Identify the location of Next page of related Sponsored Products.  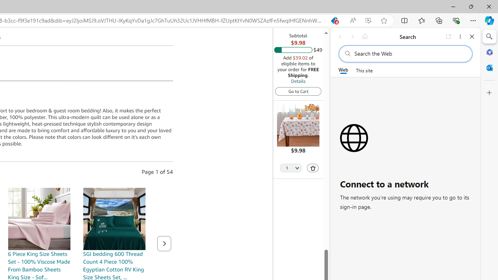
(164, 243).